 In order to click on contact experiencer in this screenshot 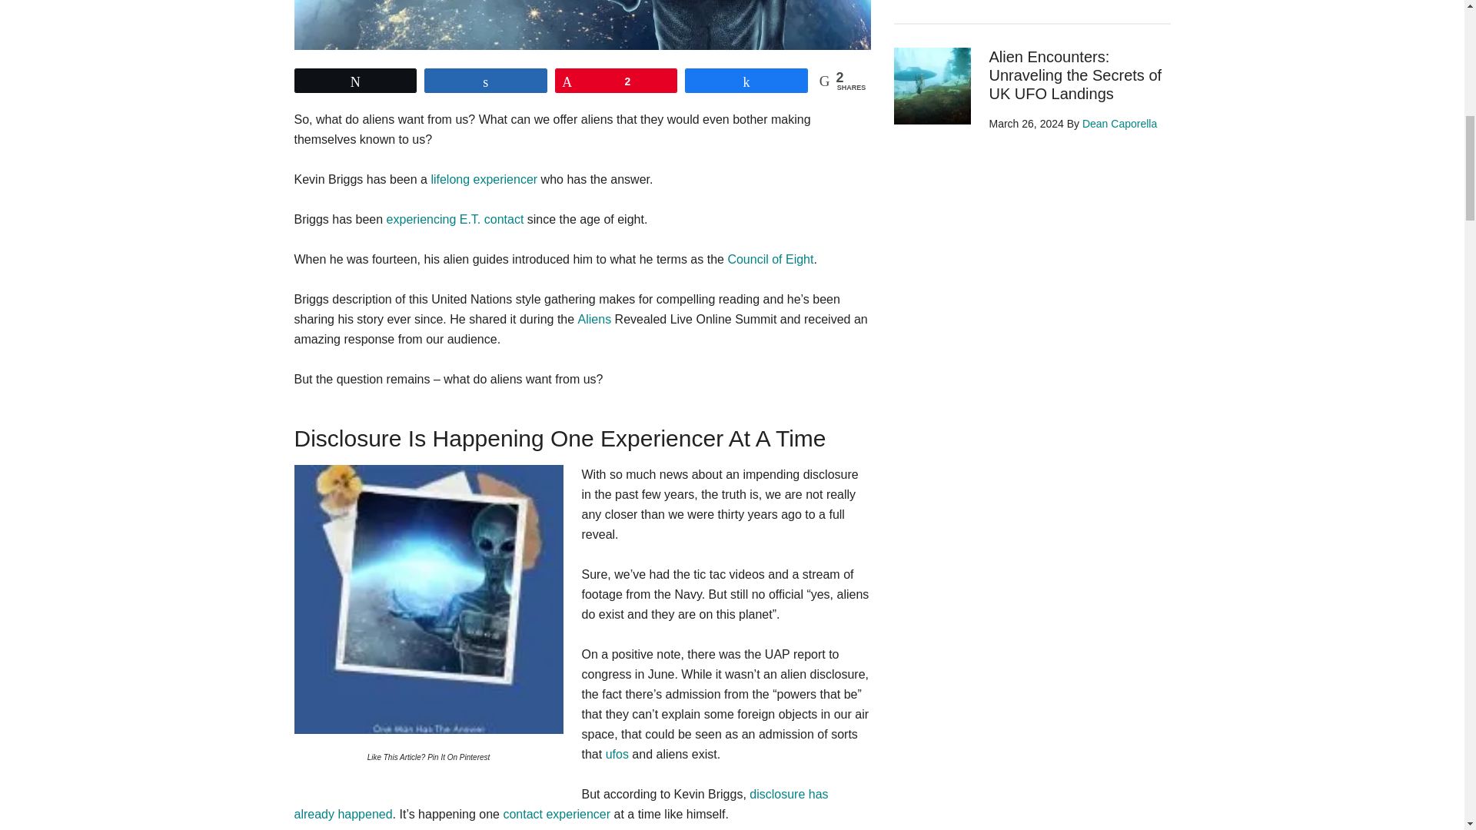, I will do `click(557, 814)`.